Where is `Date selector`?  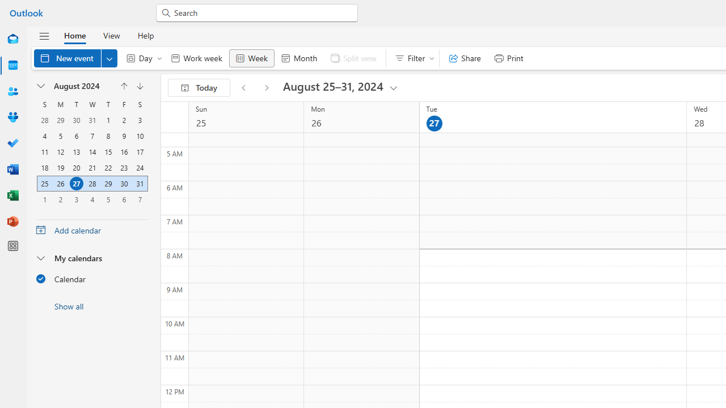
Date selector is located at coordinates (41, 86).